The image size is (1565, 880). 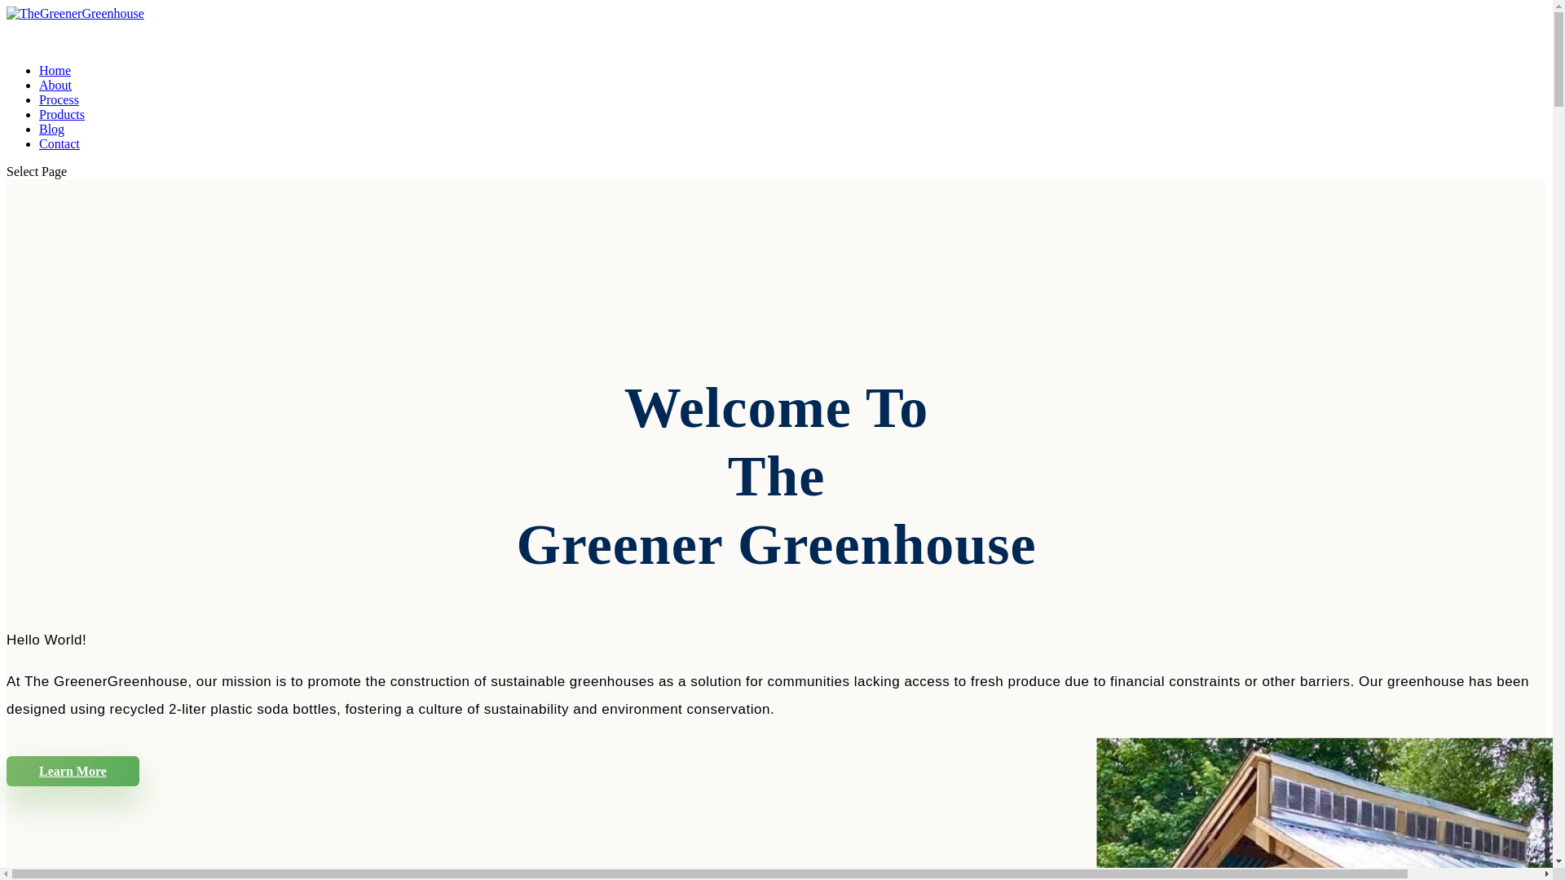 I want to click on main greenhouse, so click(x=1330, y=809).